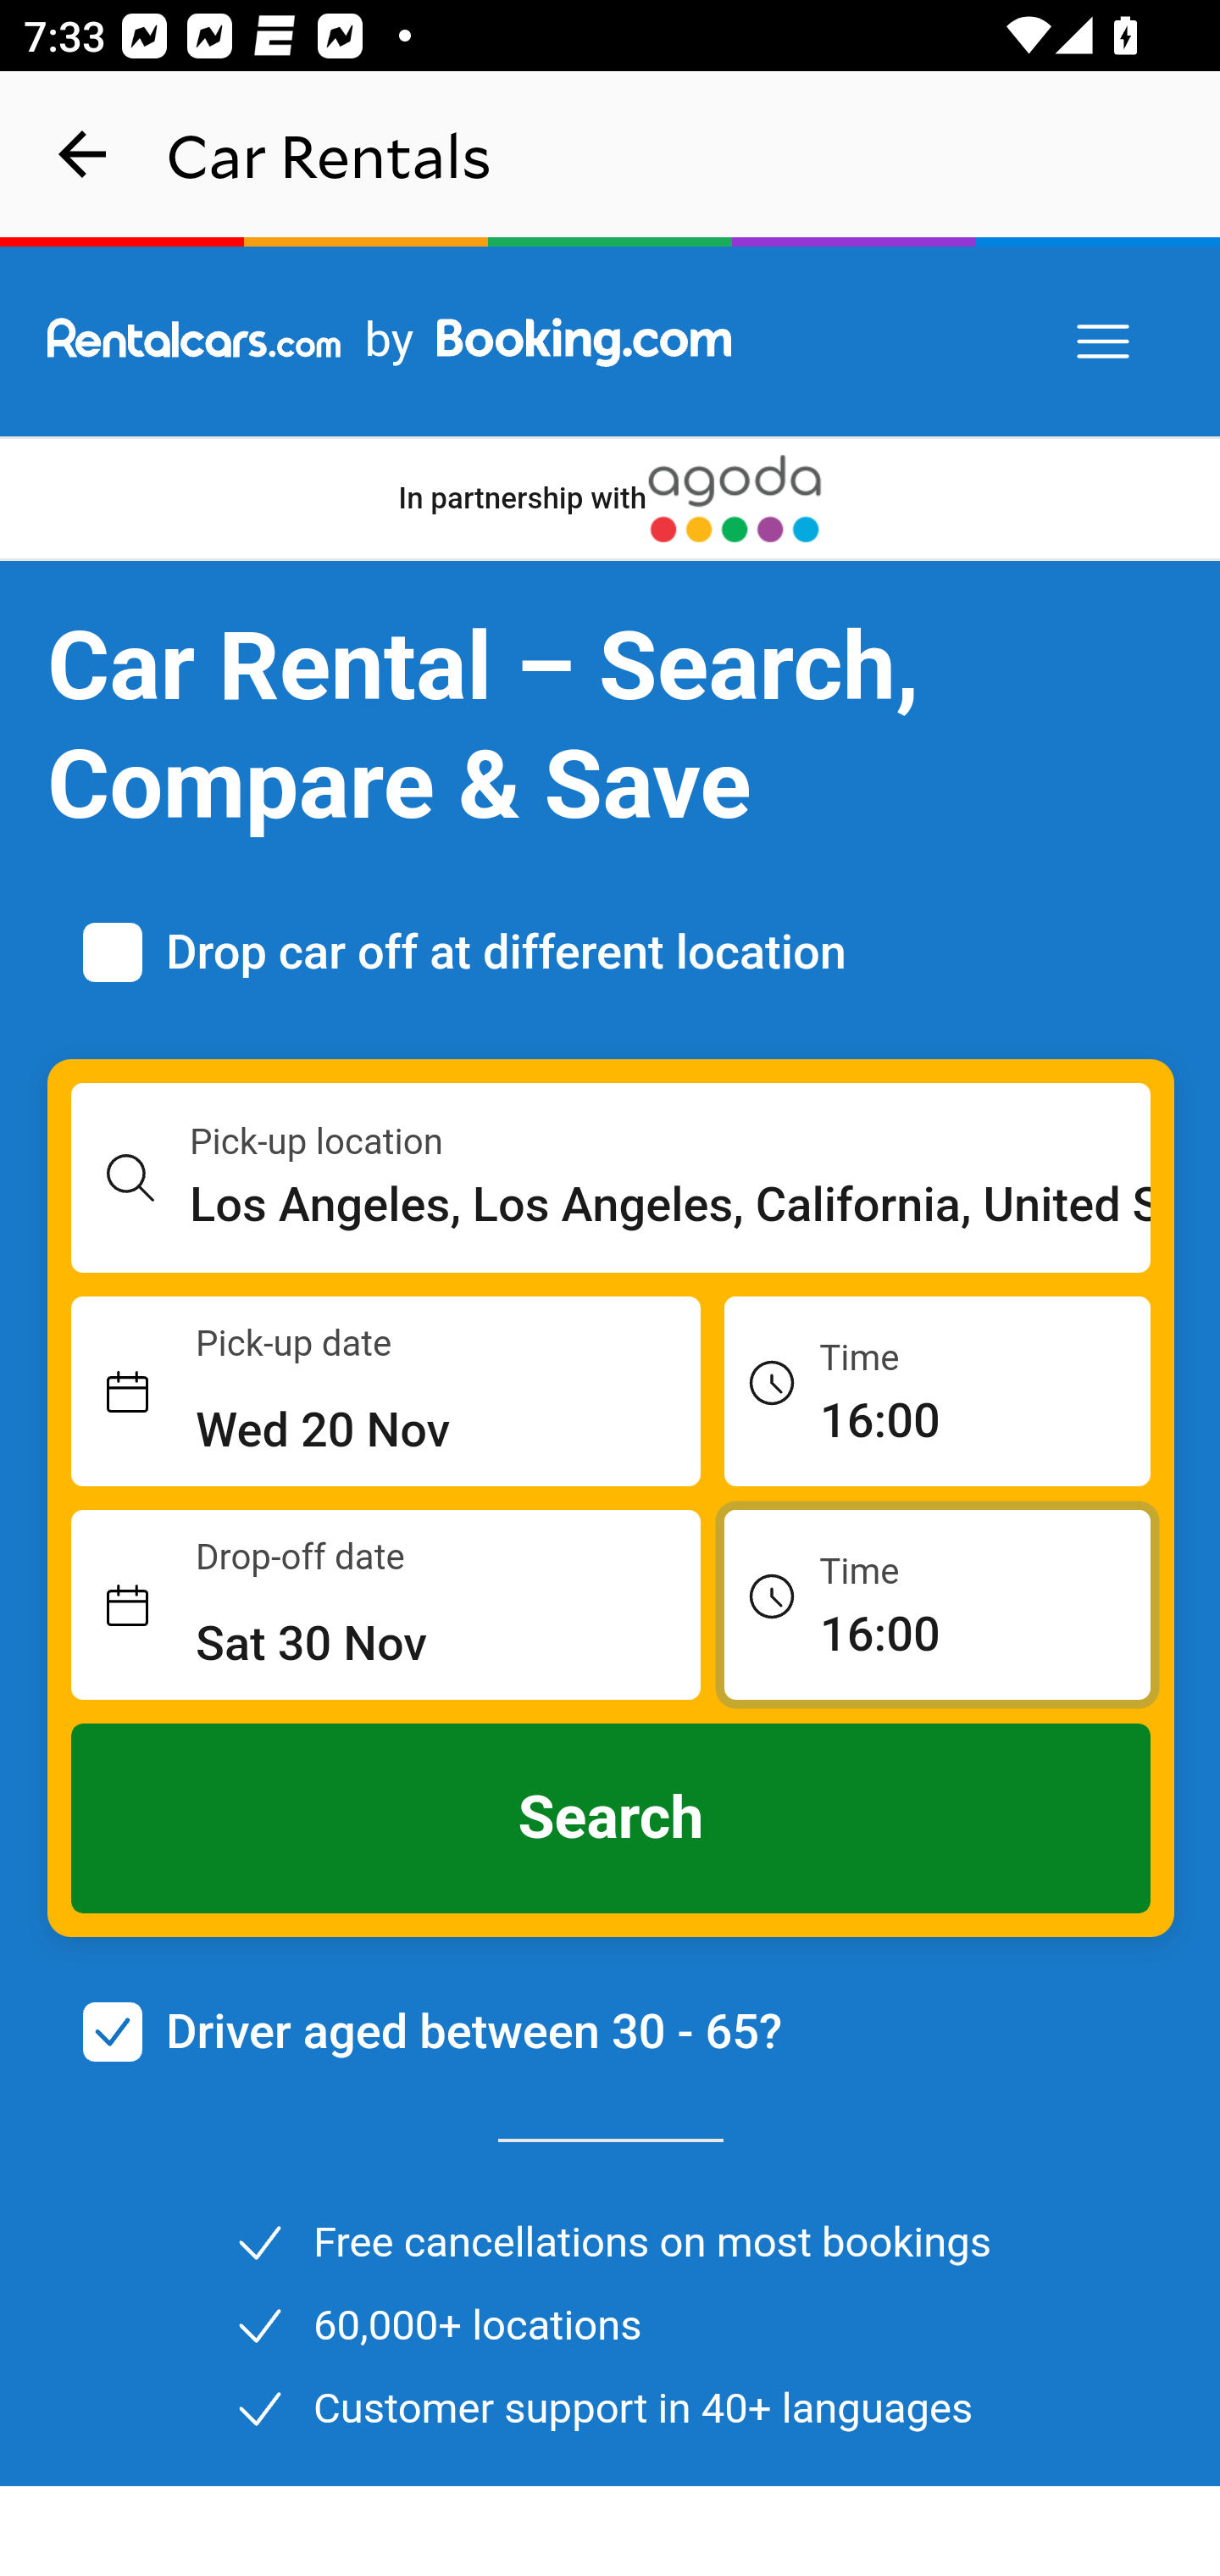 The width and height of the screenshot is (1220, 2576). What do you see at coordinates (386, 1606) in the screenshot?
I see `Drop-off date Sat 30 Nov` at bounding box center [386, 1606].